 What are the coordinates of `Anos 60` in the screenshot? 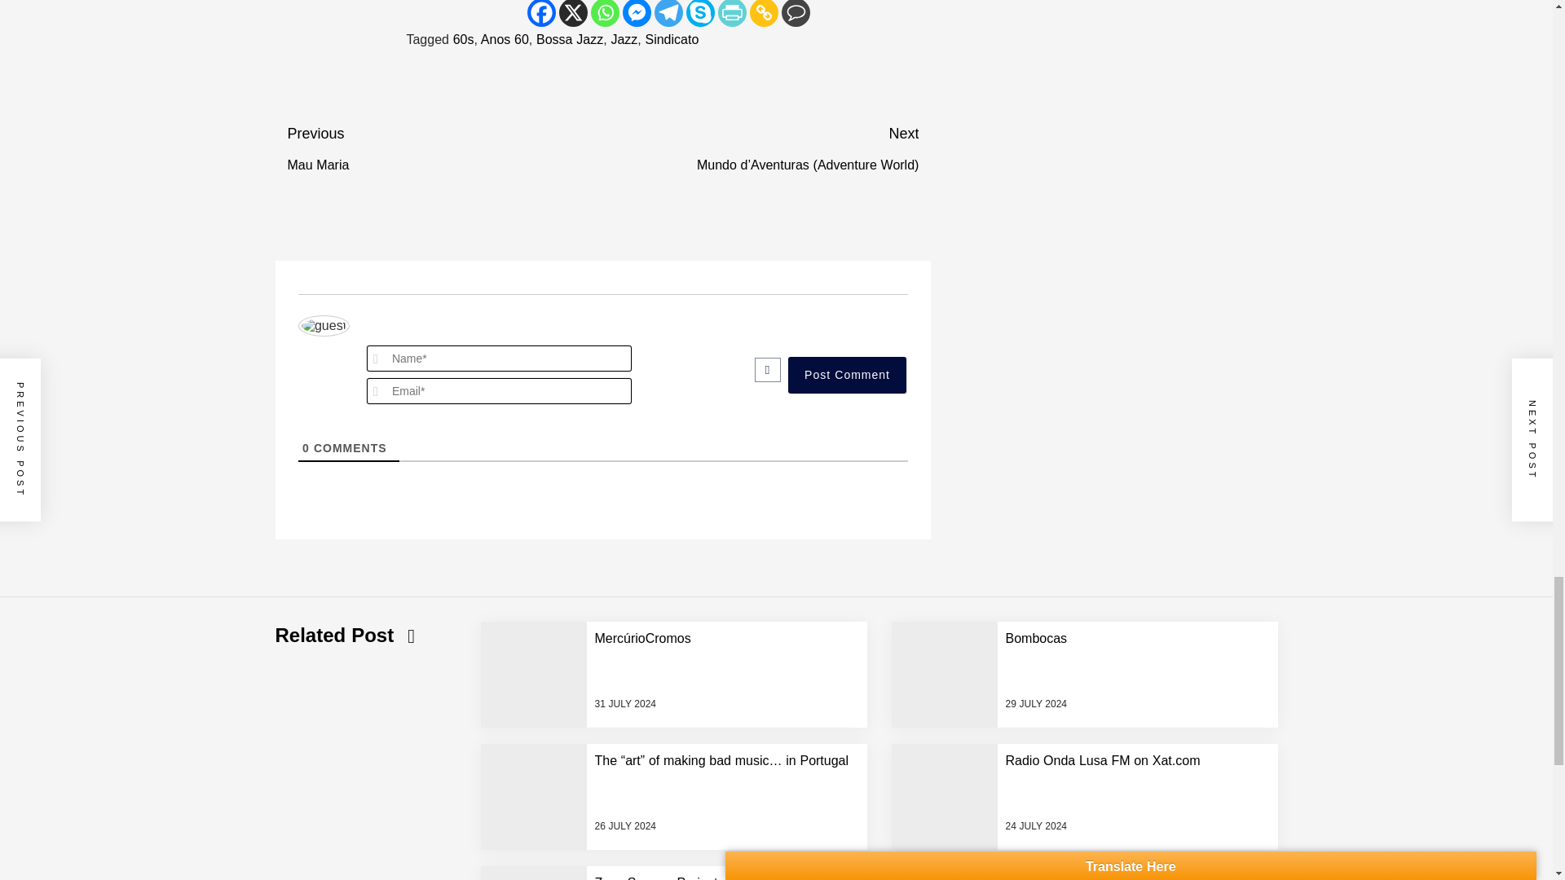 It's located at (605, 13).